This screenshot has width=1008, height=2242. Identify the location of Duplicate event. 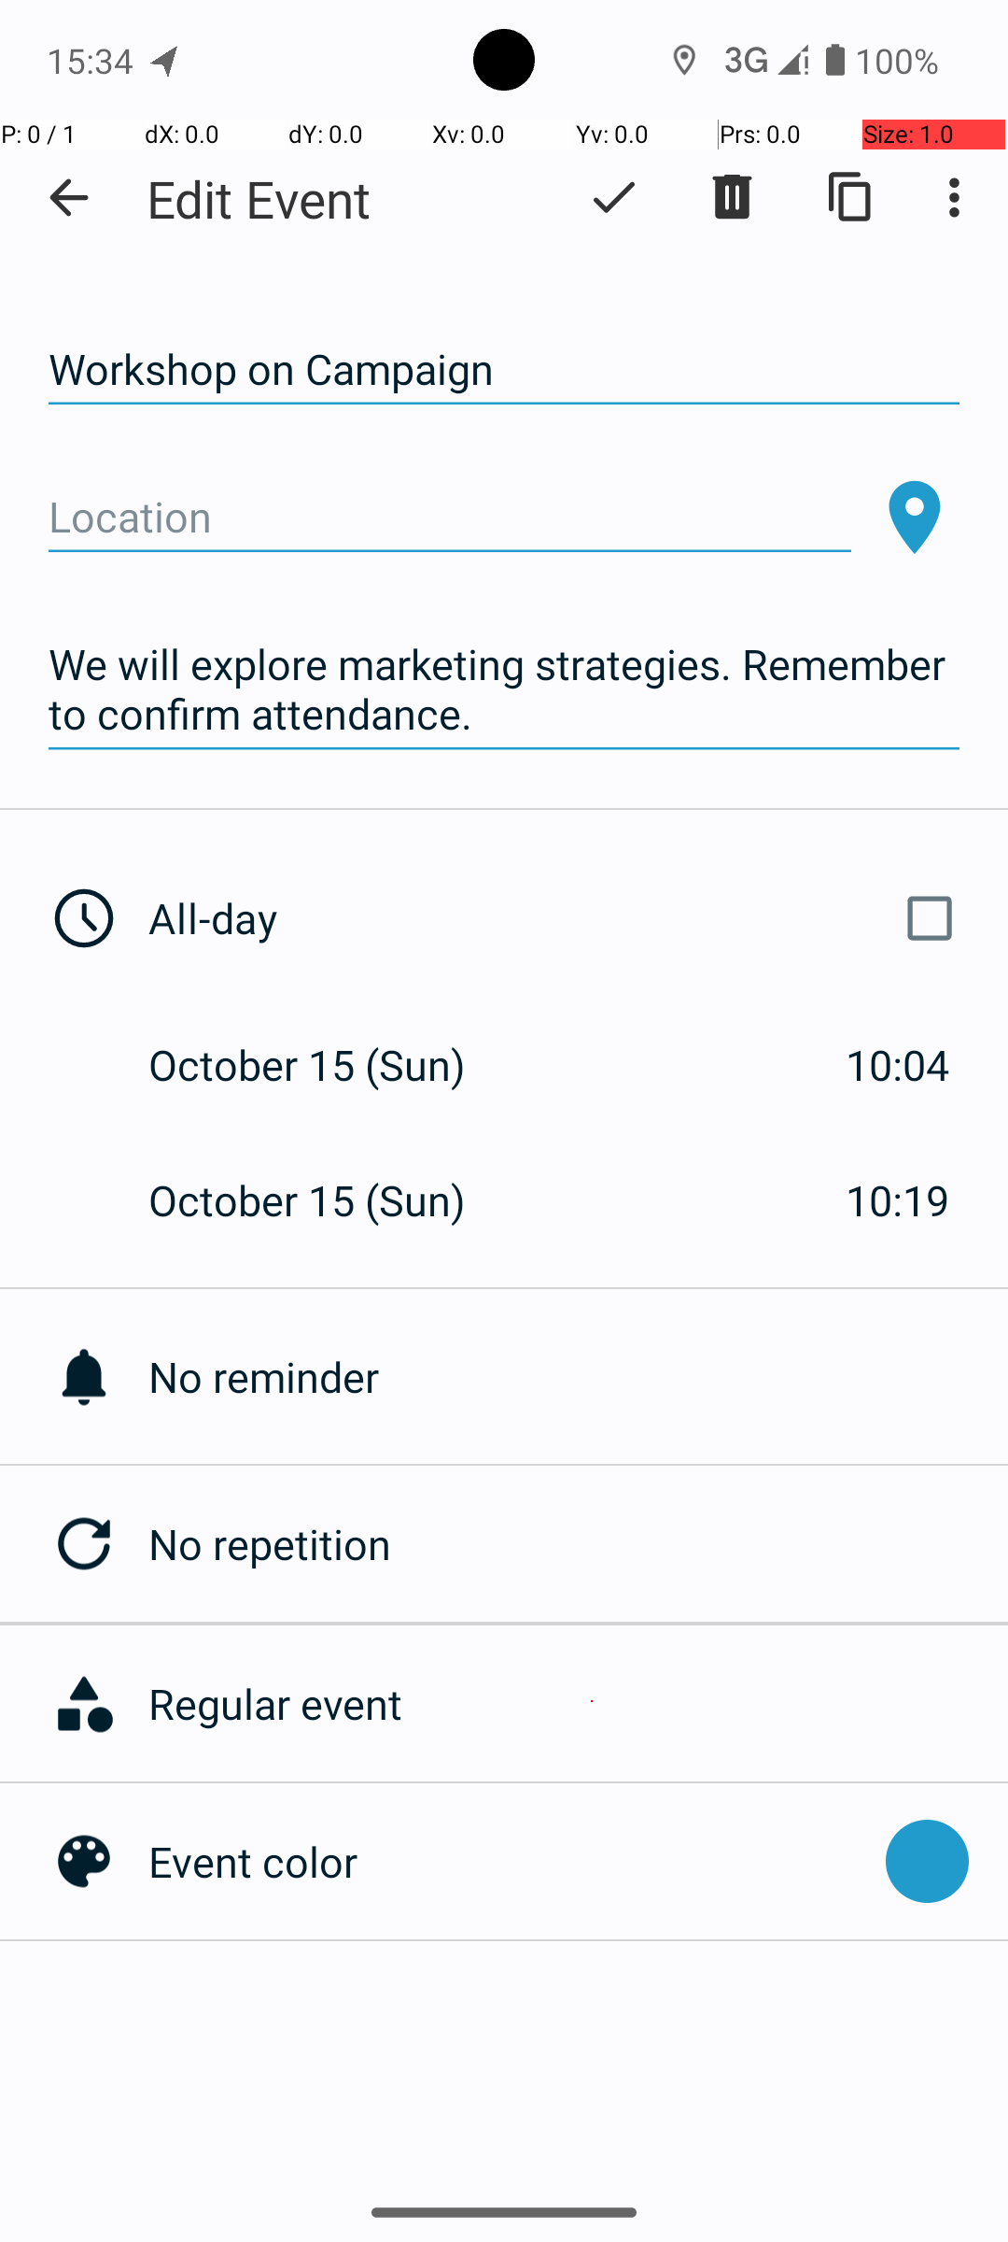
(851, 197).